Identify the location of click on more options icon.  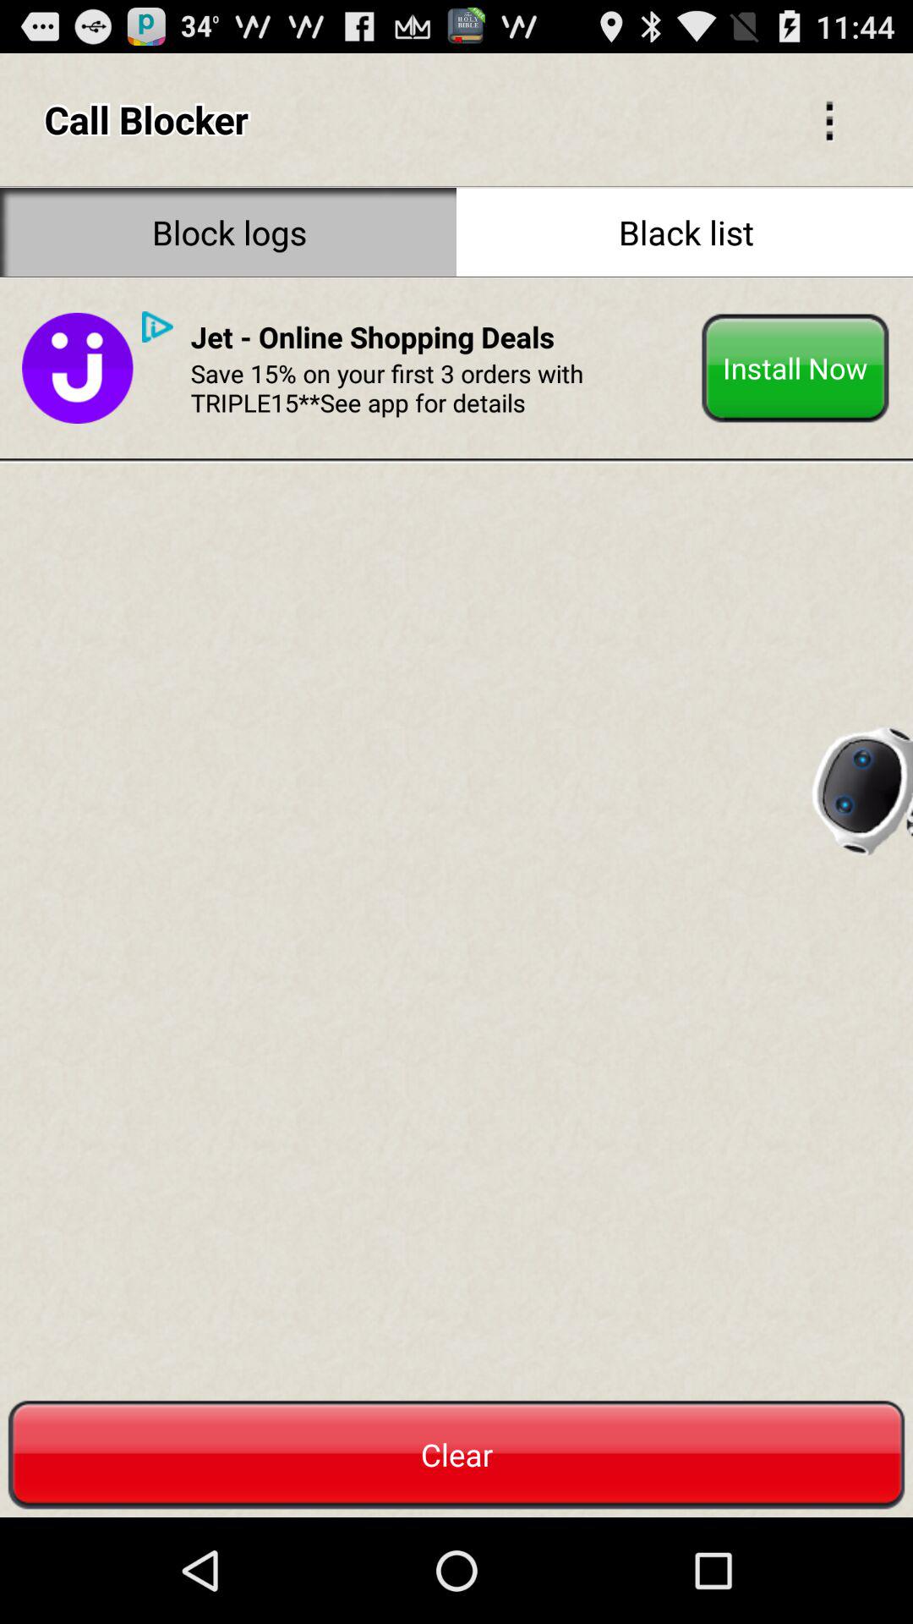
(830, 119).